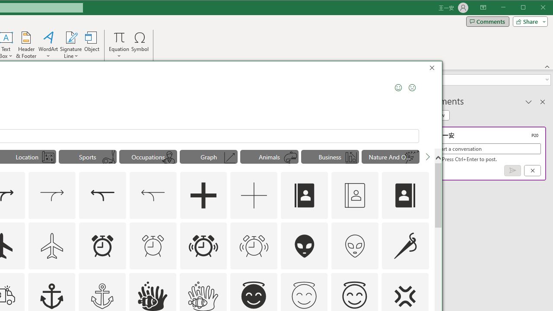 This screenshot has height=311, width=553. I want to click on Maximize, so click(535, 8).